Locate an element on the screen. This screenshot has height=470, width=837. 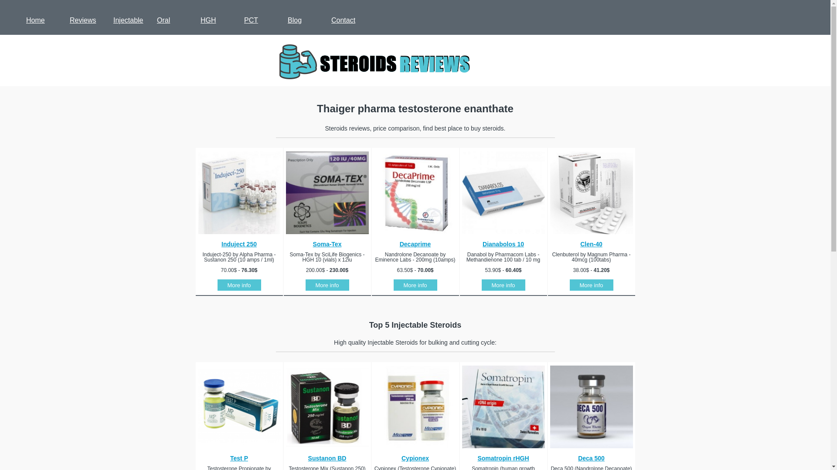
PCT is located at coordinates (251, 20).